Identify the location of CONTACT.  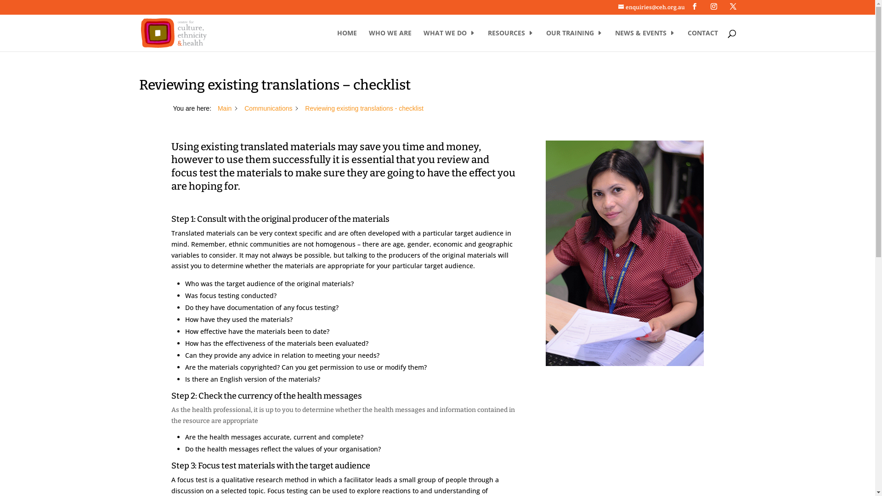
(702, 40).